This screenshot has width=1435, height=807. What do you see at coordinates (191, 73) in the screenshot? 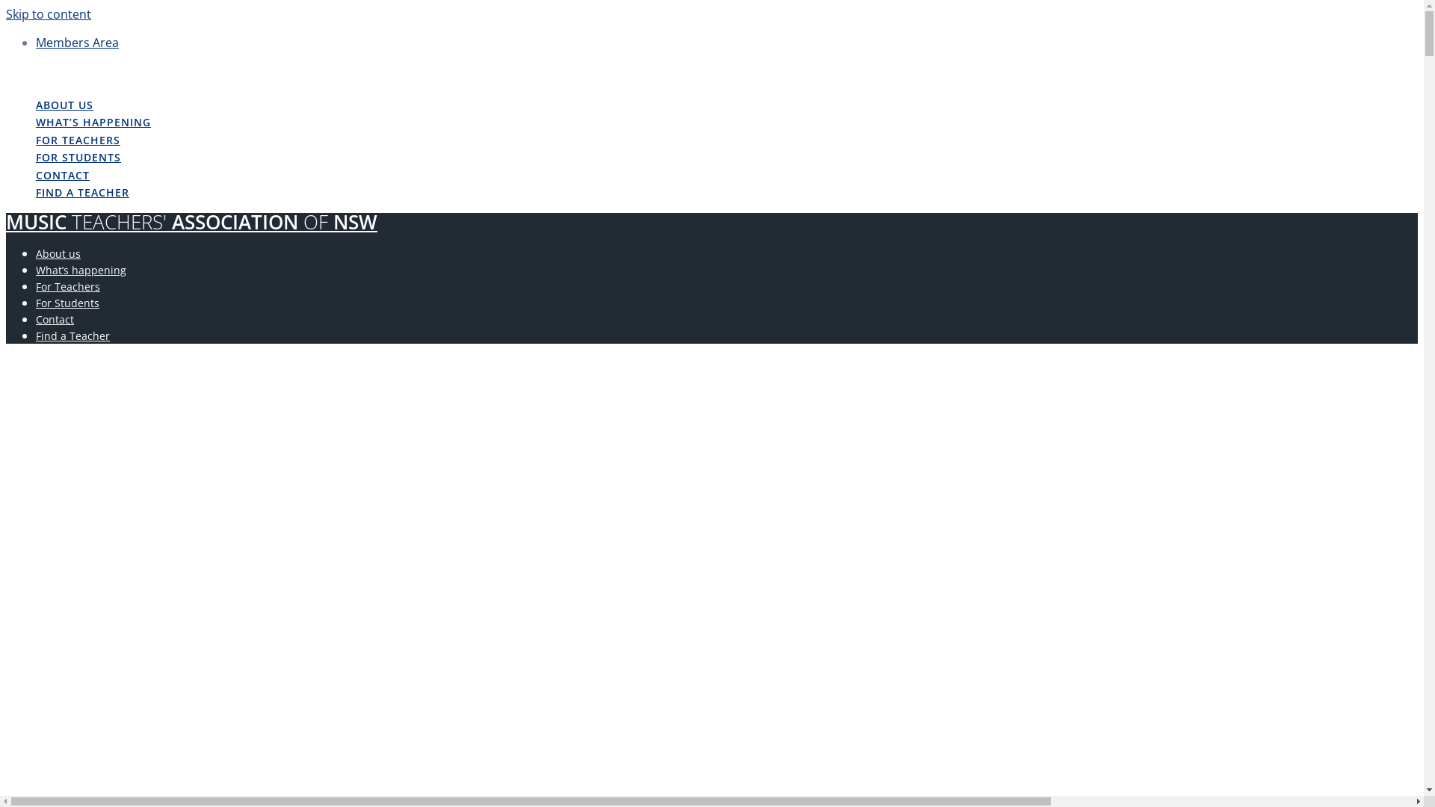
I see `MUSIC TEACHERS' ASSOCIATION OF NSW` at bounding box center [191, 73].